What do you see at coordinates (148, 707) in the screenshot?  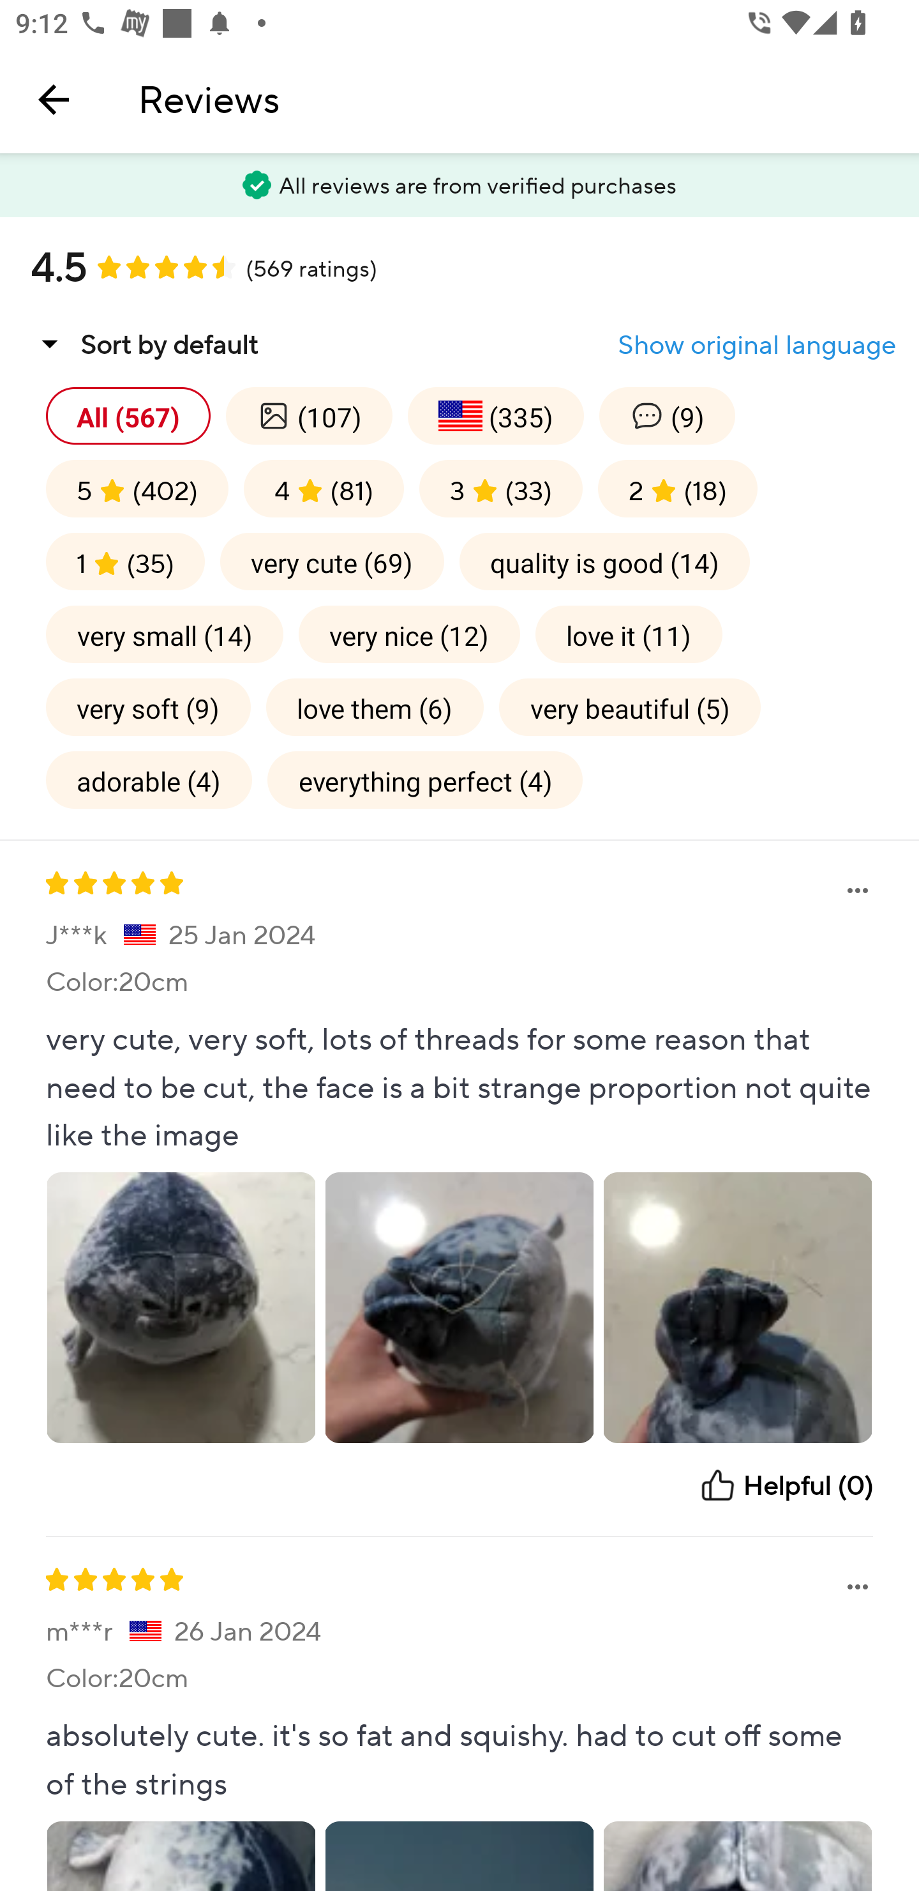 I see `very soft (9)` at bounding box center [148, 707].